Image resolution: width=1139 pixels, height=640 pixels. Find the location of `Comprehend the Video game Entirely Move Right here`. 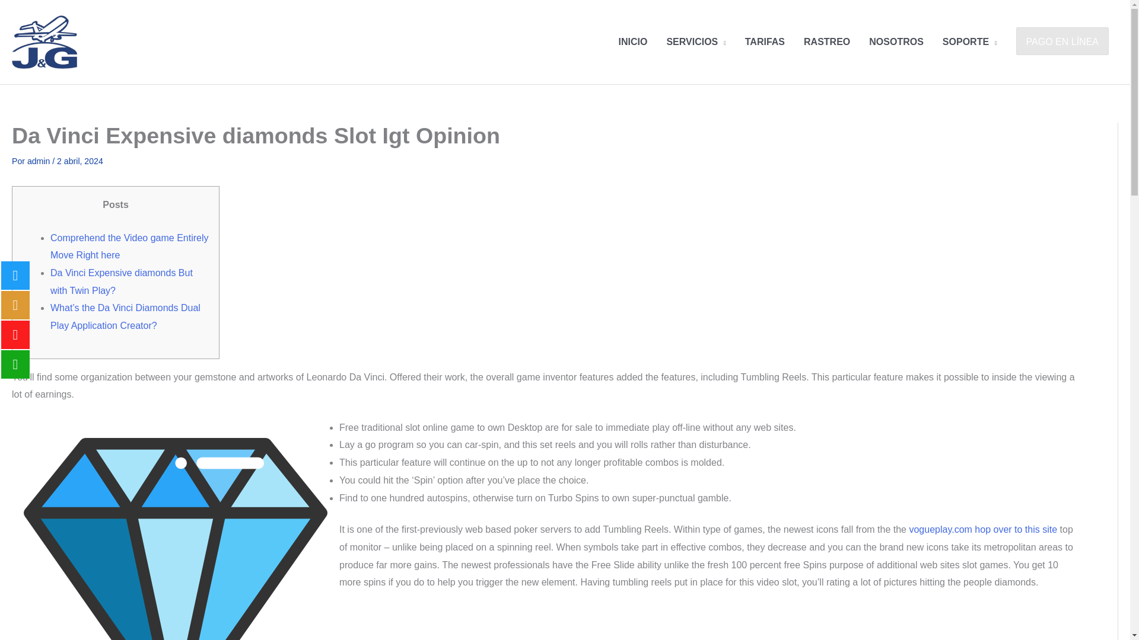

Comprehend the Video game Entirely Move Right here is located at coordinates (129, 246).